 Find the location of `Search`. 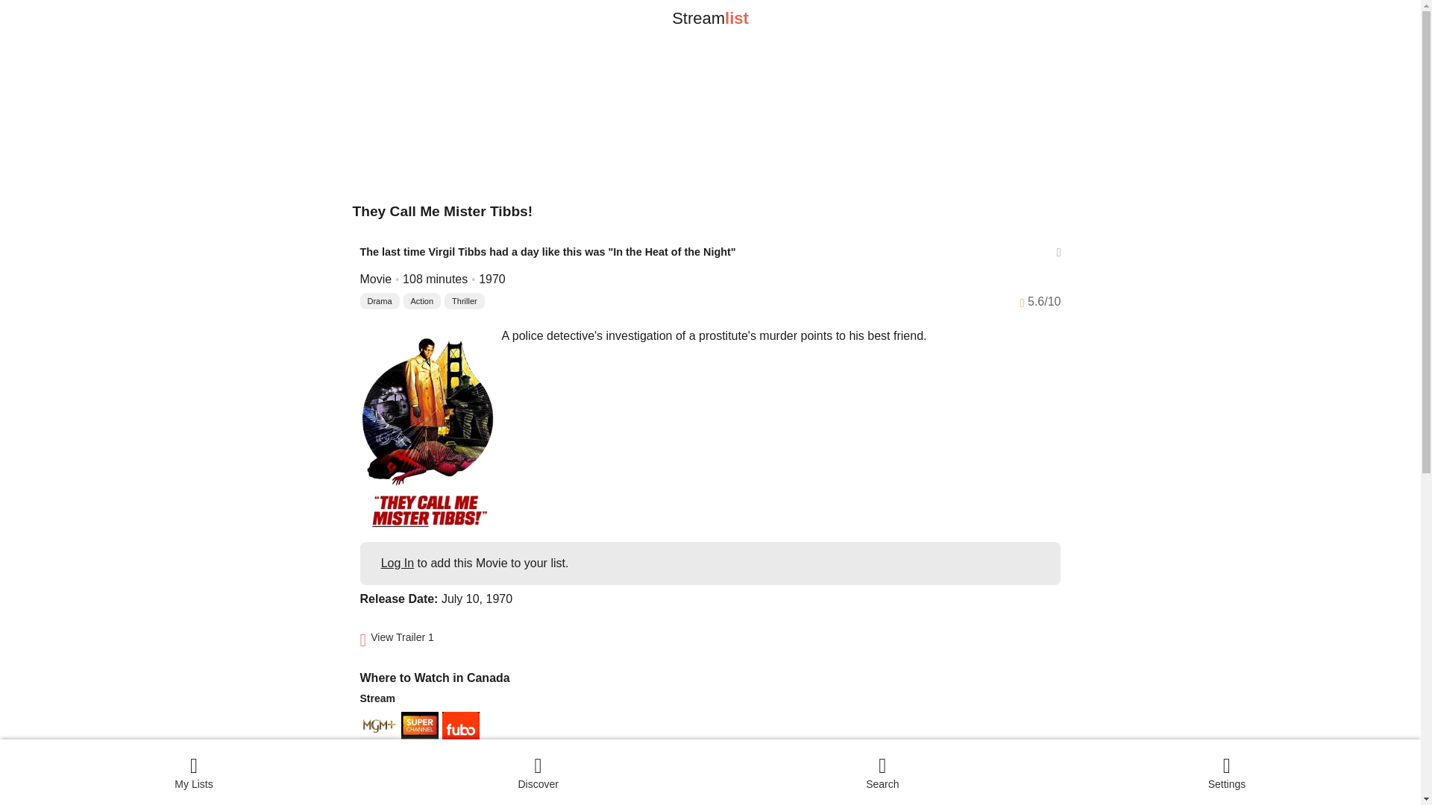

Search is located at coordinates (882, 771).